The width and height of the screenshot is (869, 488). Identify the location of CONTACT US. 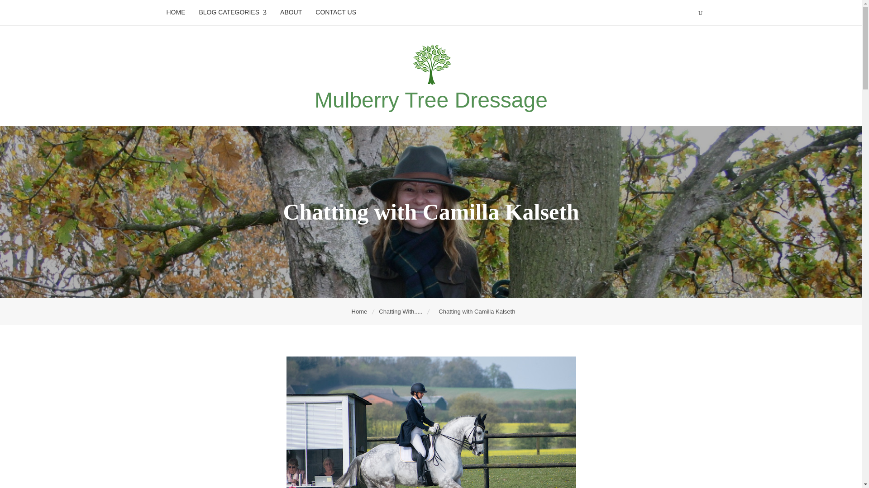
(336, 12).